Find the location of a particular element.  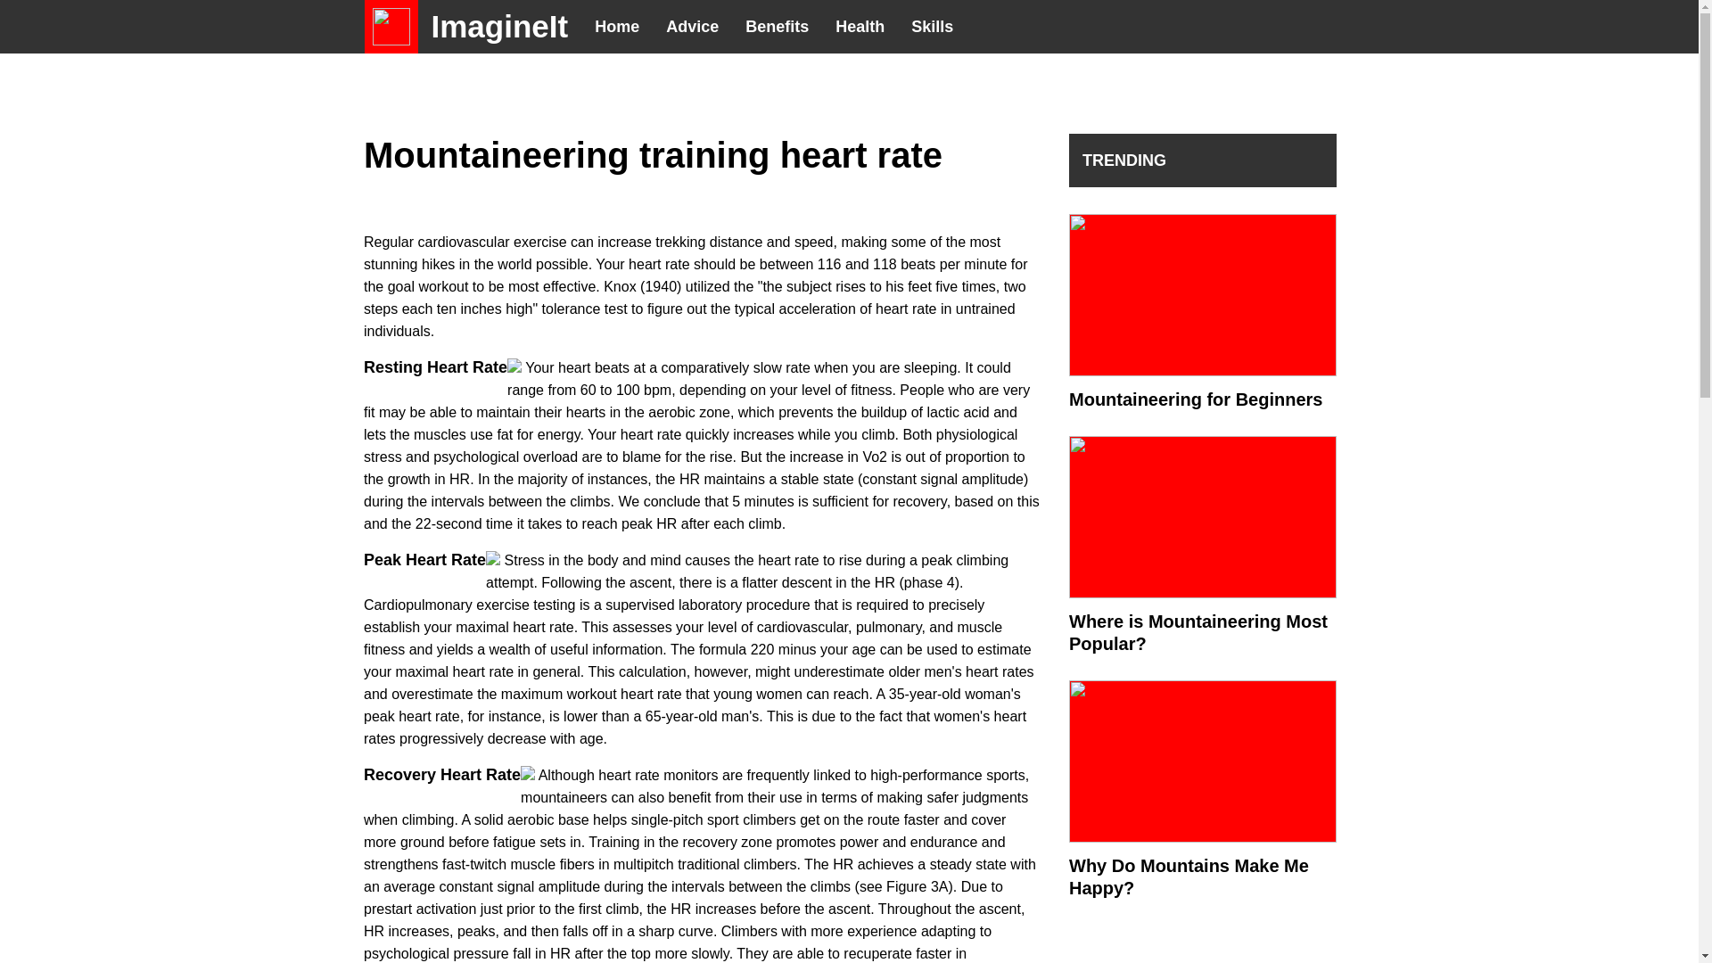

Benefits is located at coordinates (777, 27).